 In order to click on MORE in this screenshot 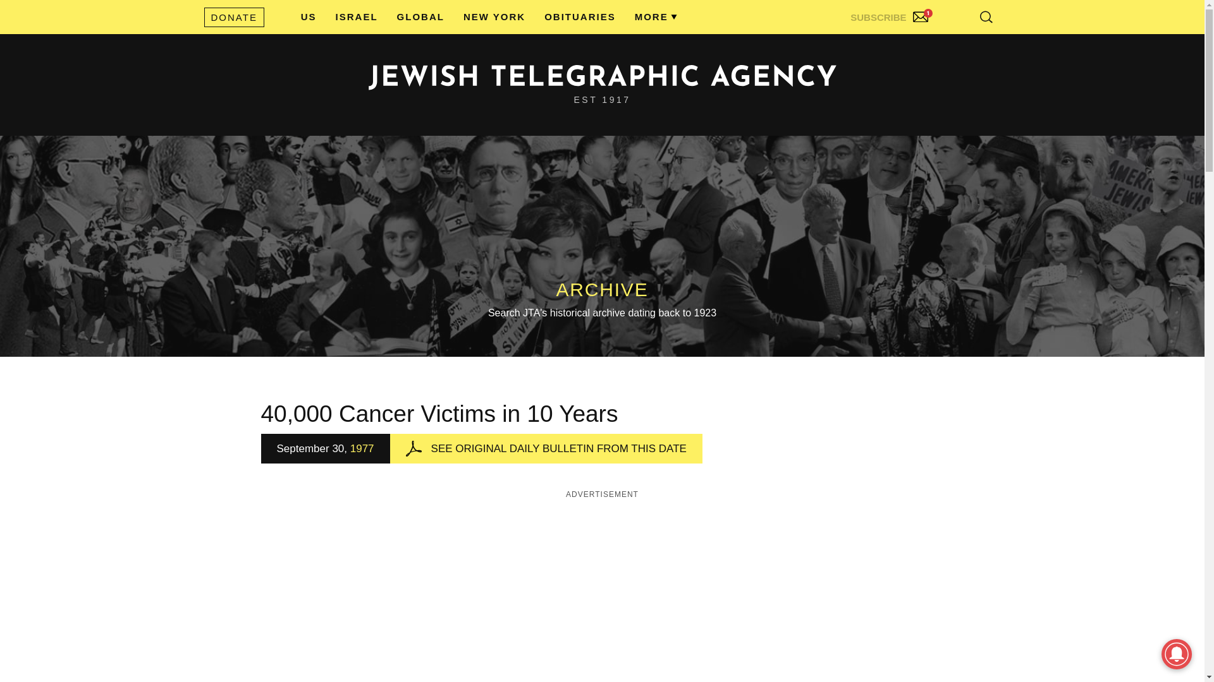, I will do `click(651, 16)`.